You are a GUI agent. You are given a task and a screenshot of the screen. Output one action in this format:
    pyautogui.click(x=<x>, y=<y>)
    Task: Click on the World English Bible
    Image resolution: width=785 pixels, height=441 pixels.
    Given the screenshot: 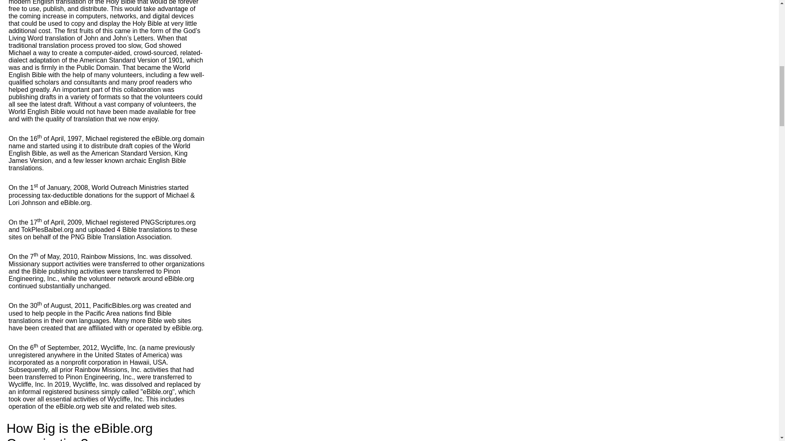 What is the action you would take?
    pyautogui.click(x=99, y=71)
    